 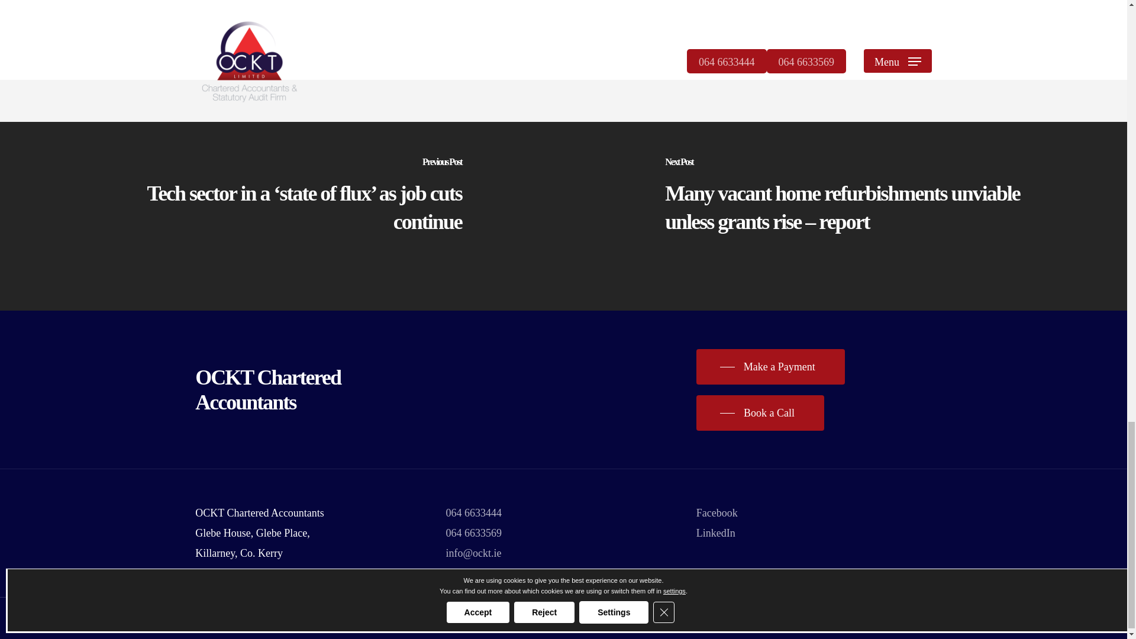 I want to click on Make a Payment, so click(x=770, y=367).